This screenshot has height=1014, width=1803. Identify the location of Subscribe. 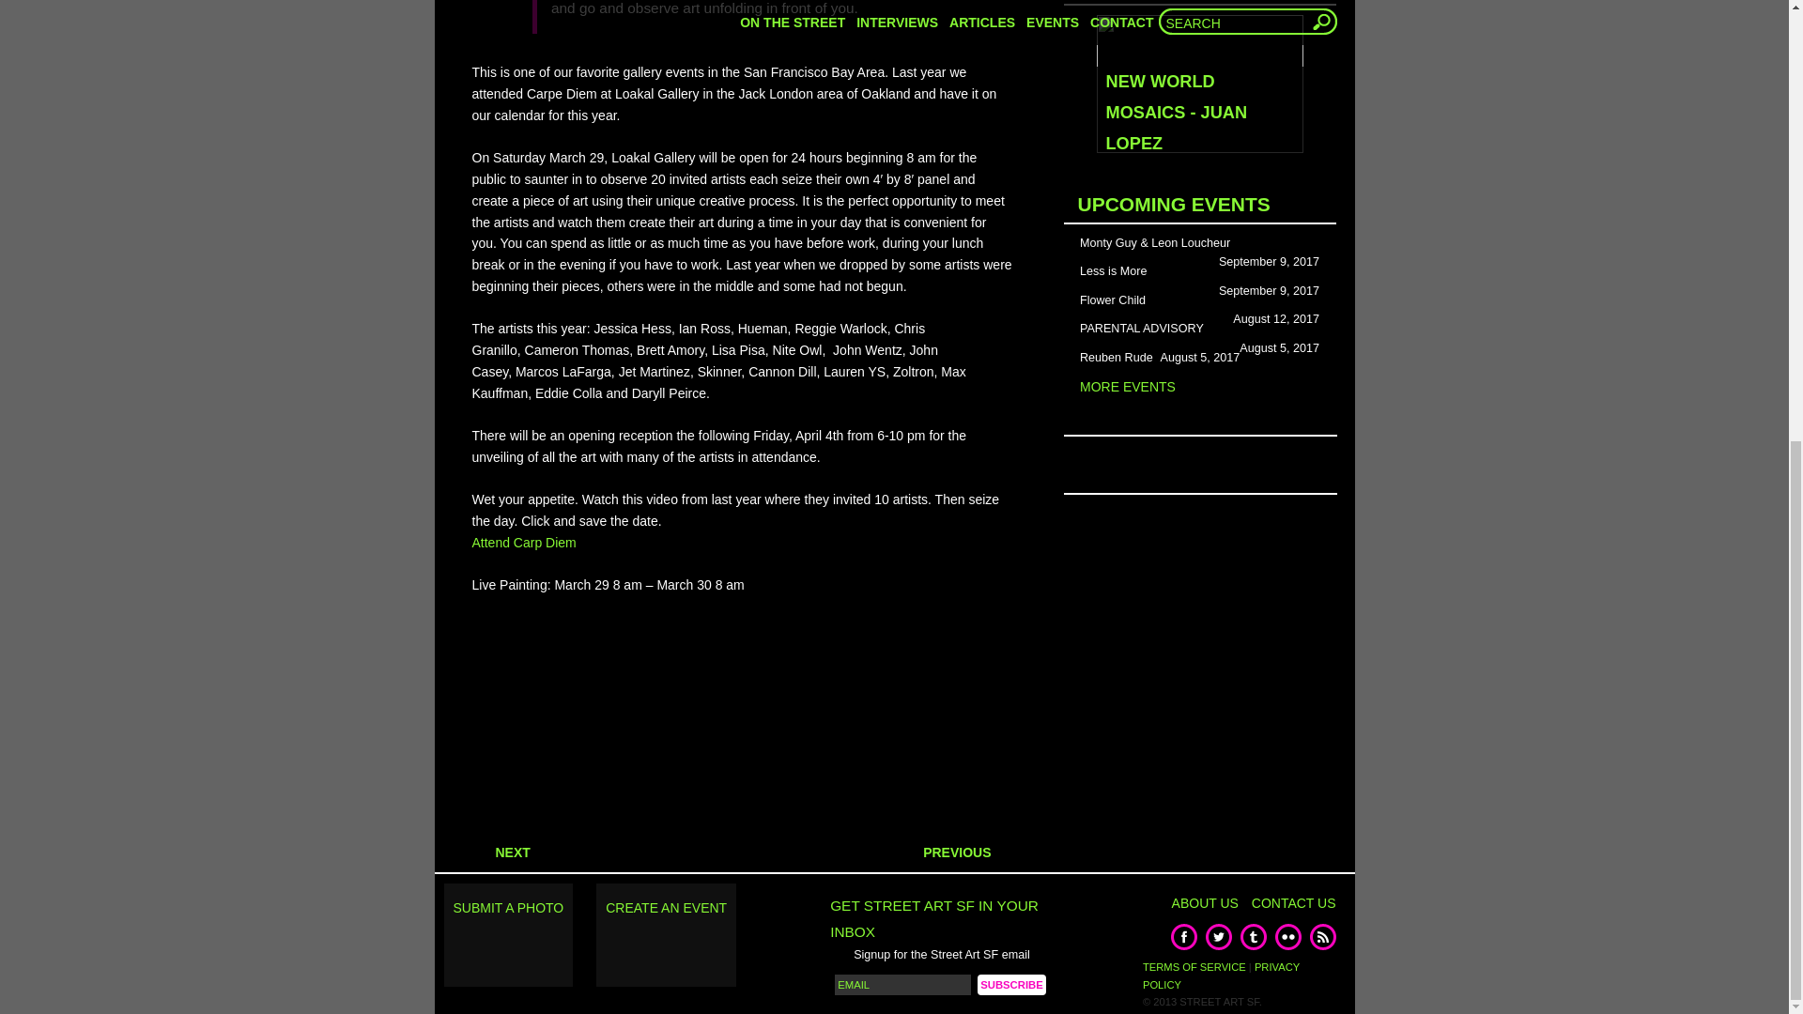
(1010, 984).